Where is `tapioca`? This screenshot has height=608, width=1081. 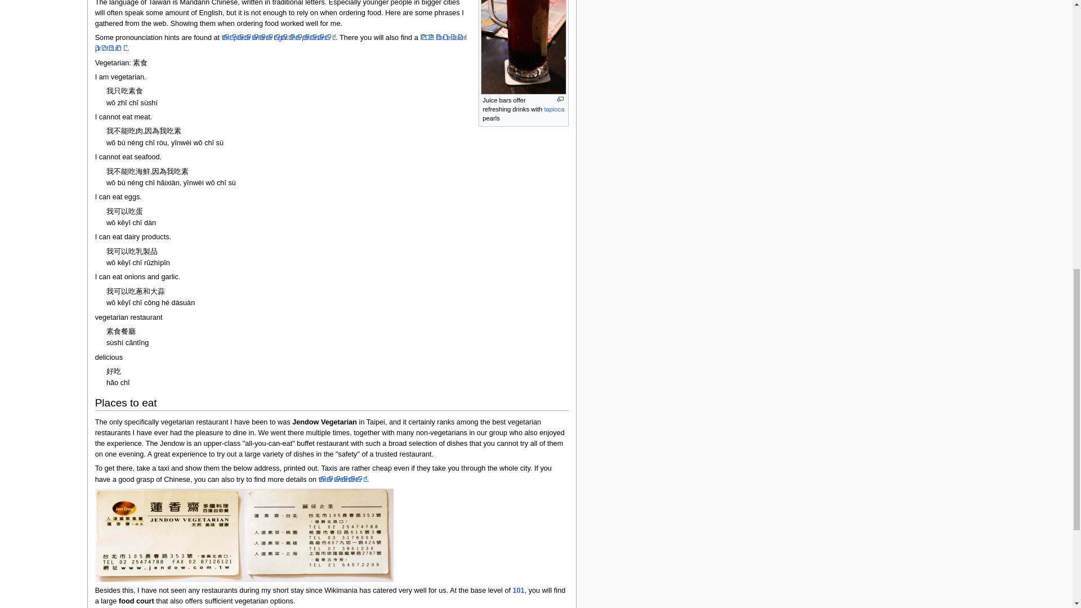
tapioca is located at coordinates (554, 109).